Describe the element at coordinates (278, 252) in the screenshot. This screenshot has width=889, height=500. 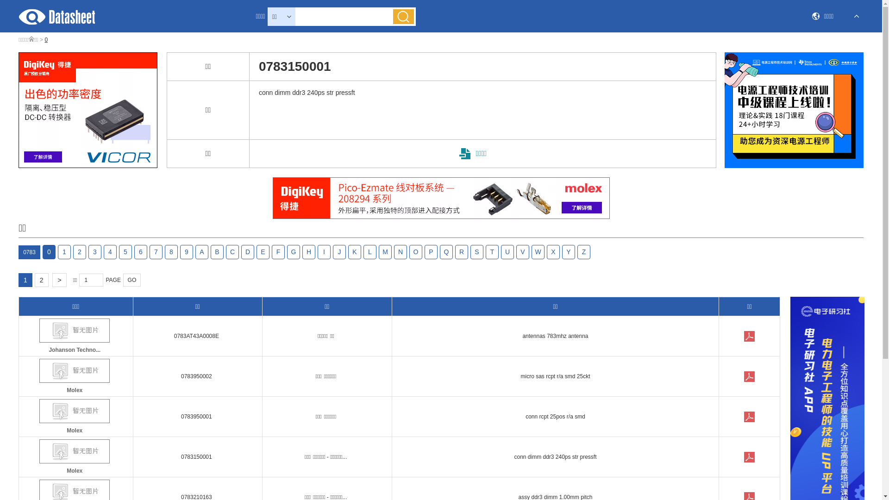
I see `F` at that location.